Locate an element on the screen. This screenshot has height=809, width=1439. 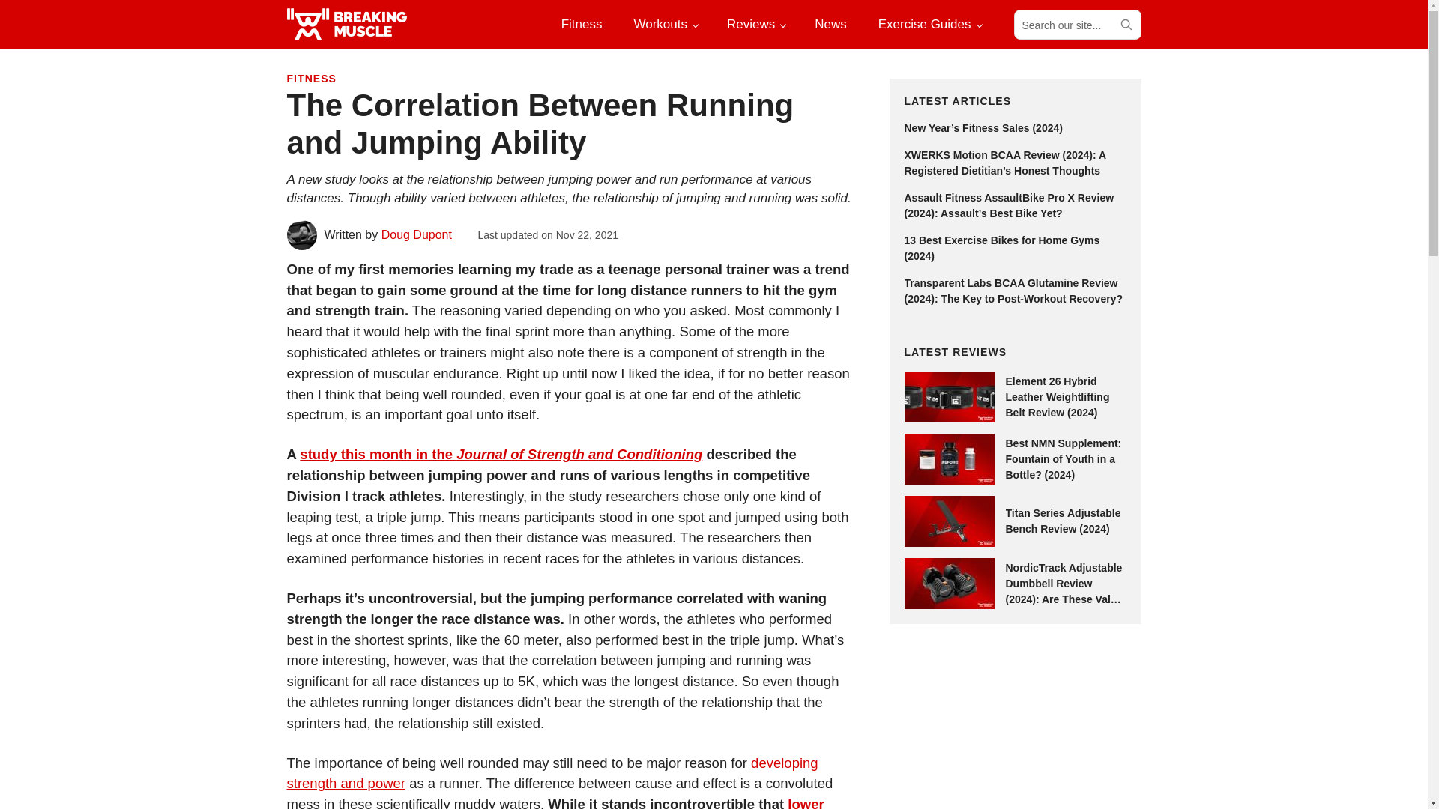
Workouts is located at coordinates (664, 24).